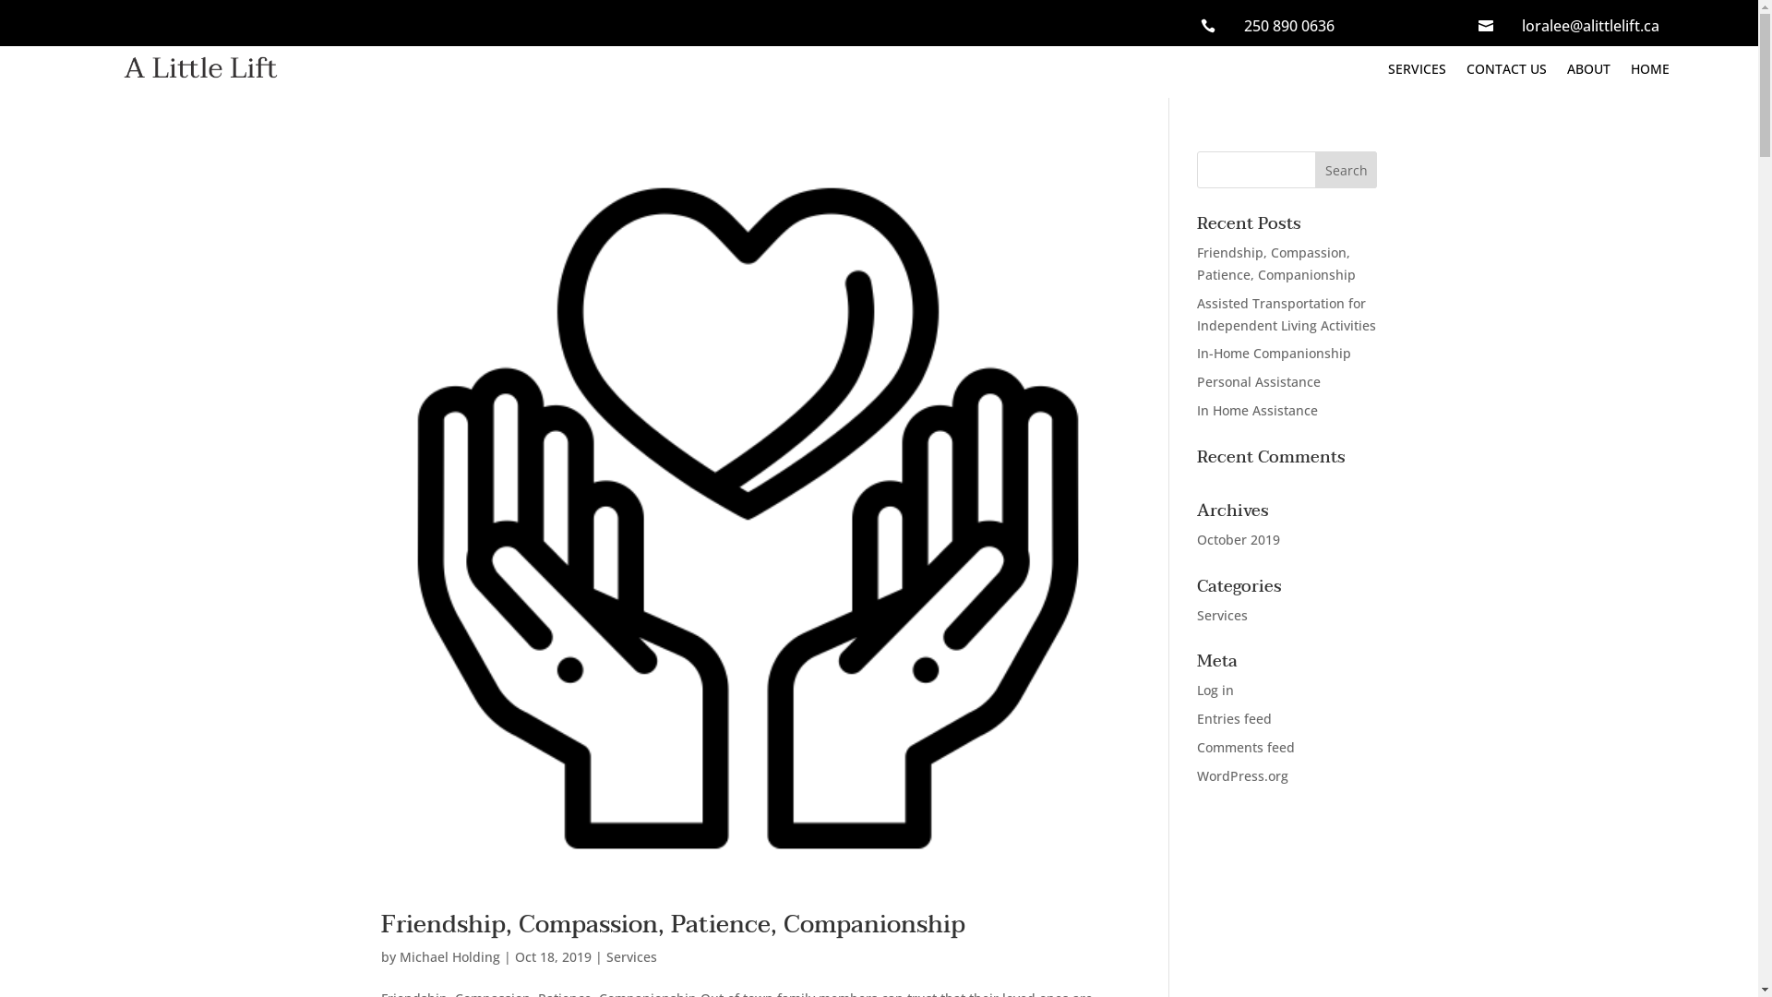 The image size is (1772, 997). Describe the element at coordinates (1506, 73) in the screenshot. I see `CONTACT US` at that location.